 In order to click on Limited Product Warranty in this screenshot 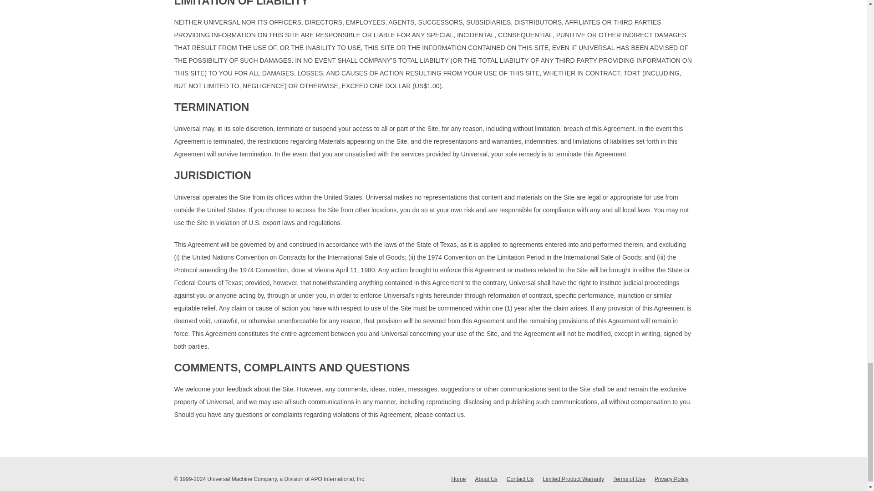, I will do `click(573, 479)`.